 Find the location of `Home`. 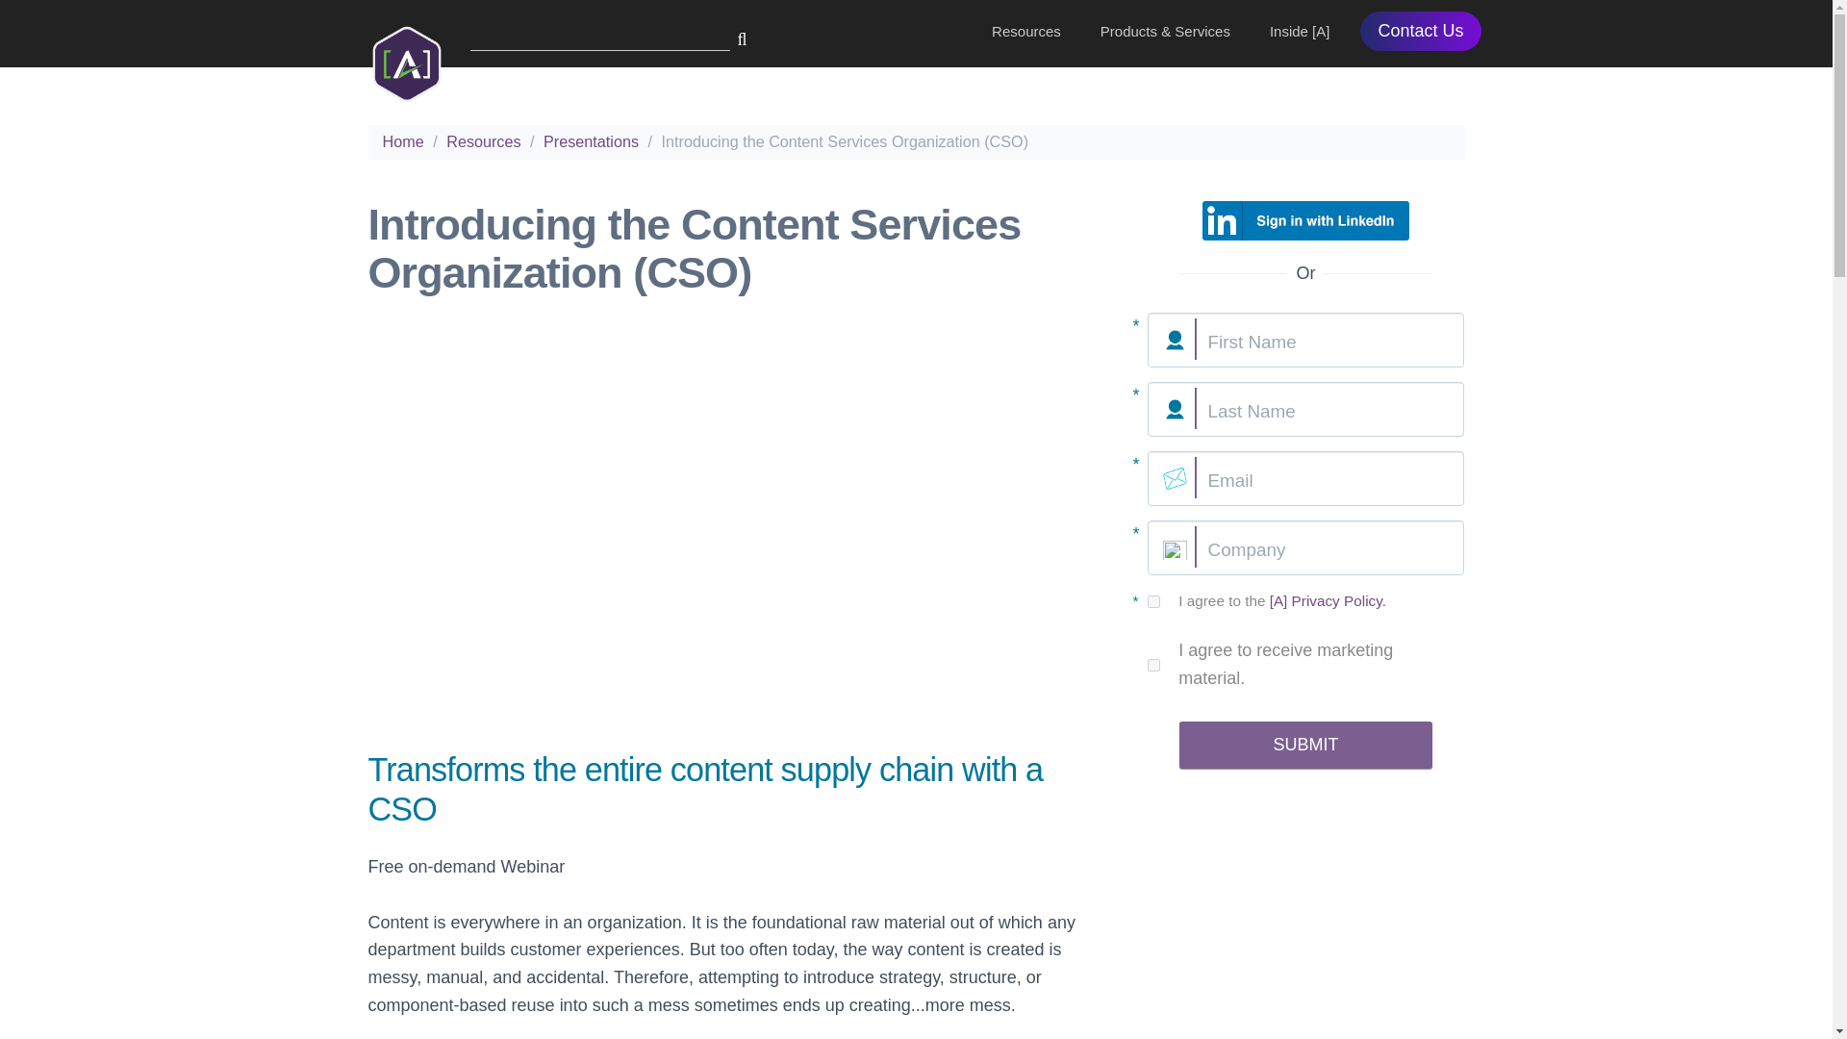

Home is located at coordinates (402, 140).